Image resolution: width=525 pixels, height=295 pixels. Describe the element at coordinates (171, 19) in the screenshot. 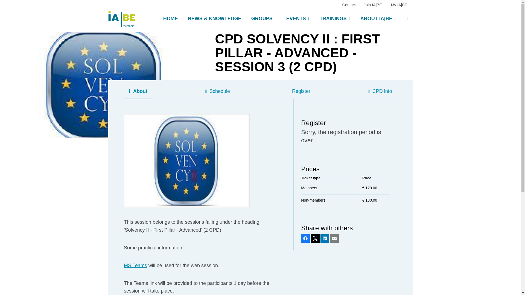

I see `HOME` at that location.